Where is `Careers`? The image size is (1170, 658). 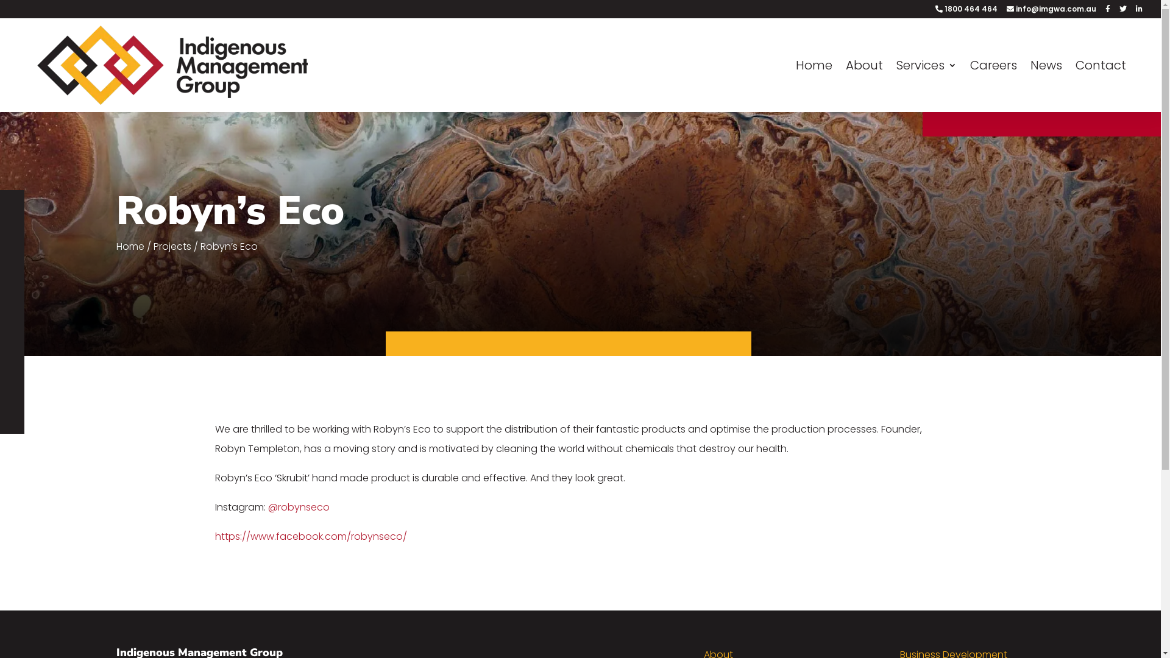 Careers is located at coordinates (993, 87).